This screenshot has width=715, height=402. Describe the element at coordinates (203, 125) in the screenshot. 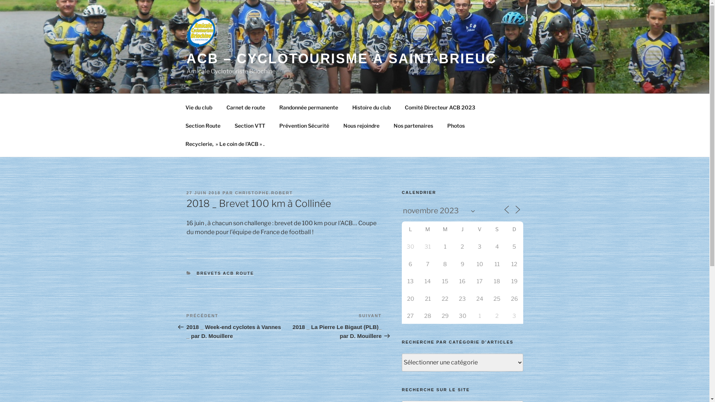

I see `Section Route` at that location.